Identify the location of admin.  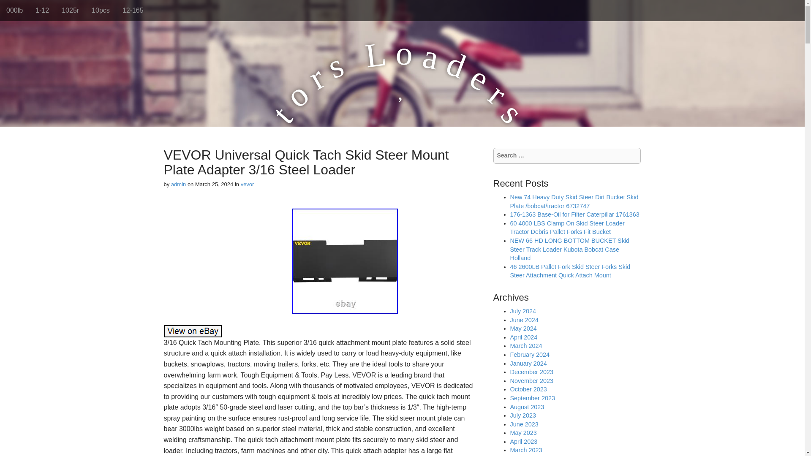
(178, 184).